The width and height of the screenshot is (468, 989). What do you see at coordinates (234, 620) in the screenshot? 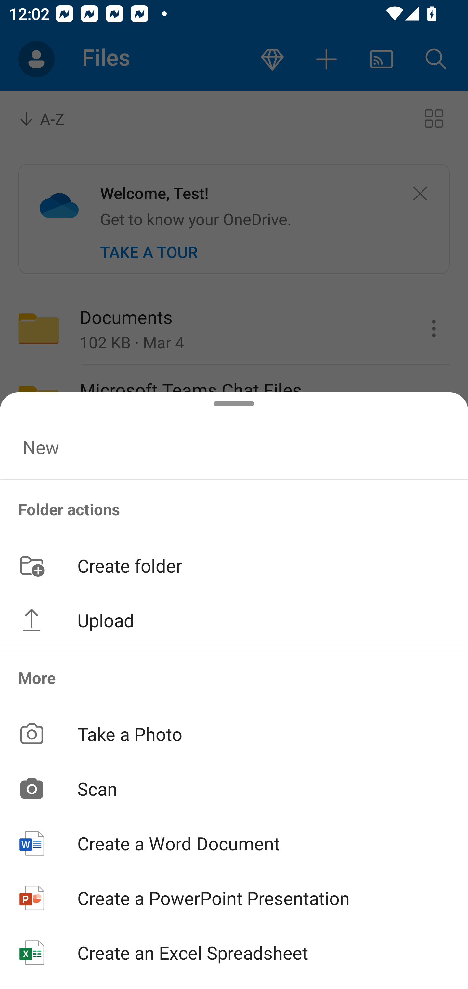
I see `Upload button Upload` at bounding box center [234, 620].